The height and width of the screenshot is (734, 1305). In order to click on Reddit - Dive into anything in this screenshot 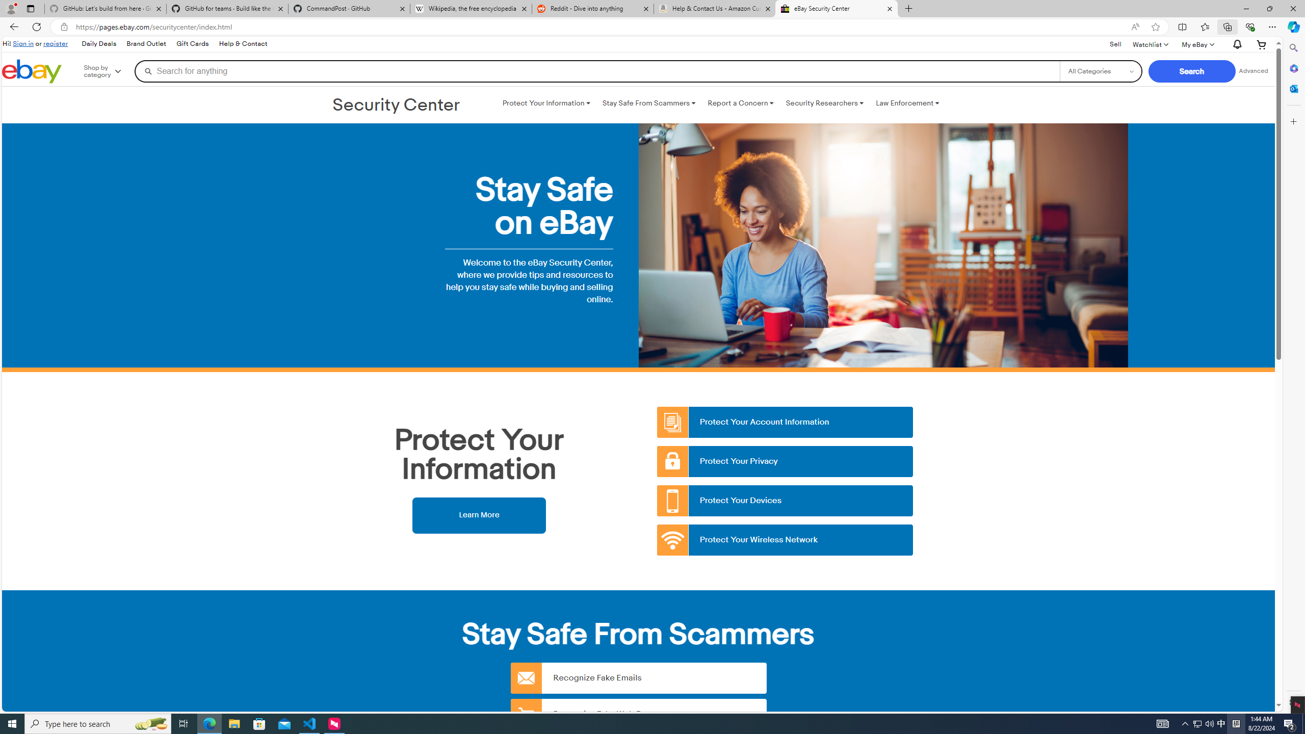, I will do `click(592, 9)`.